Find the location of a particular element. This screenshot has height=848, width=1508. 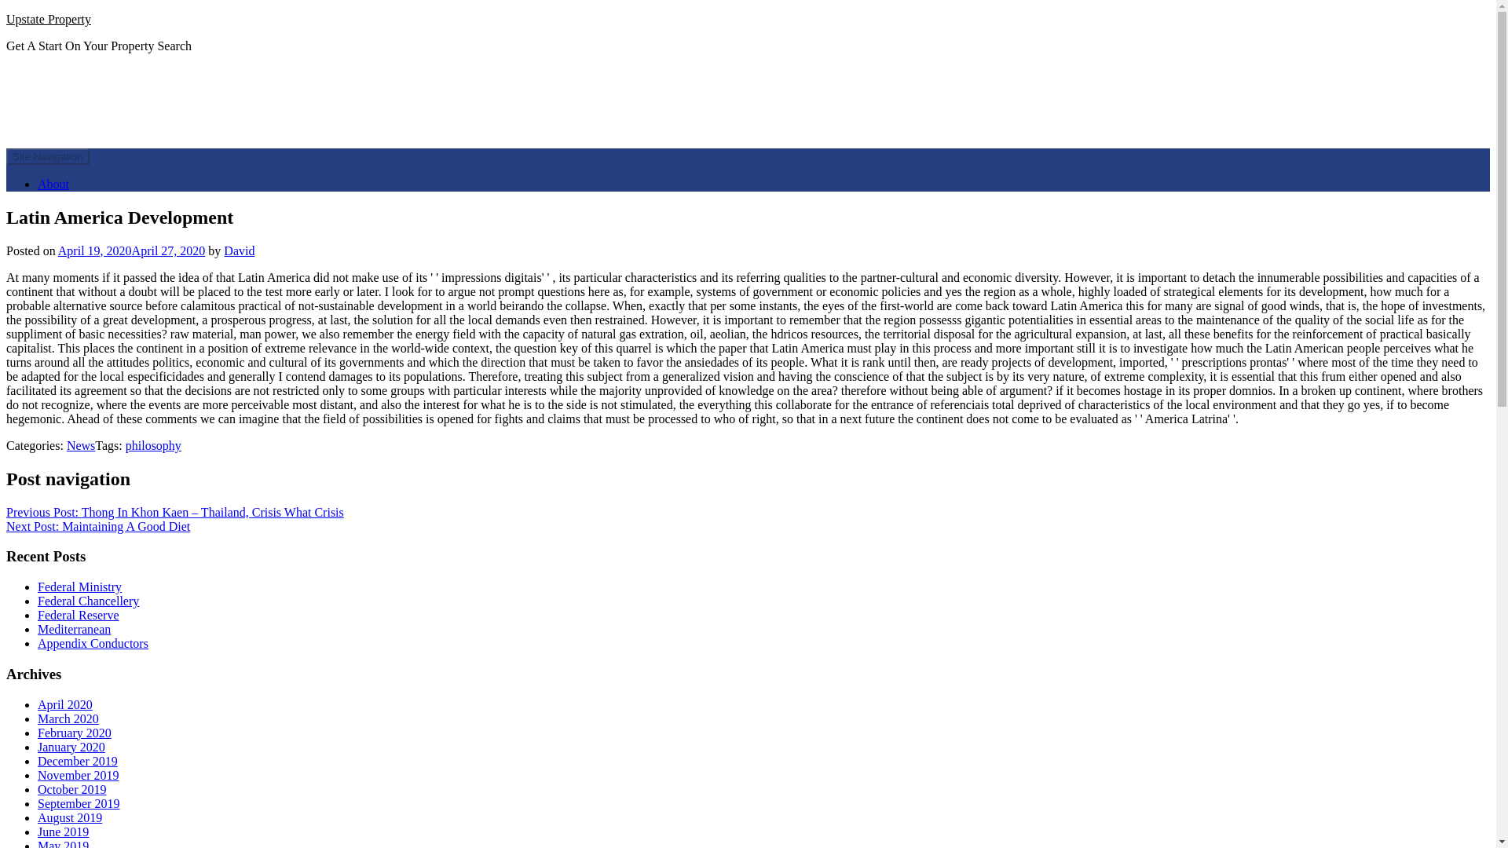

Upstate Property is located at coordinates (48, 19).